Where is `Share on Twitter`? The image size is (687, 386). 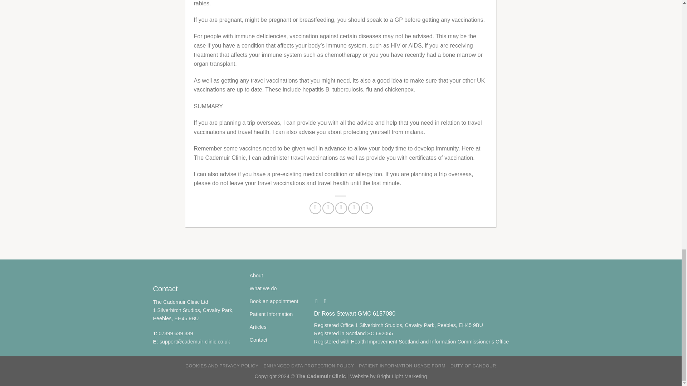 Share on Twitter is located at coordinates (328, 208).